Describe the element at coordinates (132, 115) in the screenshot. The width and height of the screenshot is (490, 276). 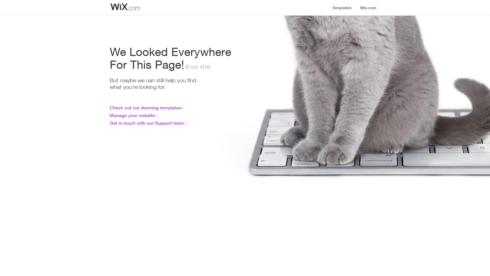
I see `Manage your website` at that location.